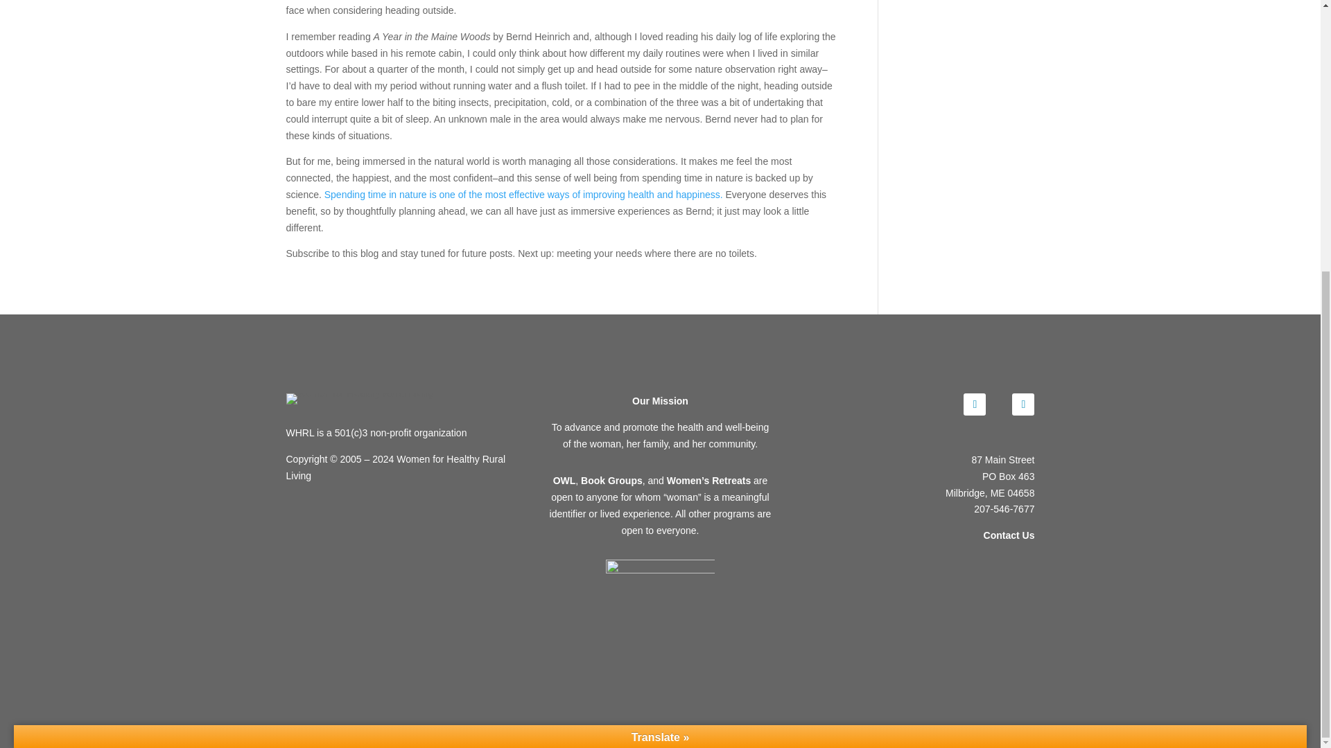 The image size is (1331, 748). What do you see at coordinates (1023, 404) in the screenshot?
I see `Follow on Instagram` at bounding box center [1023, 404].